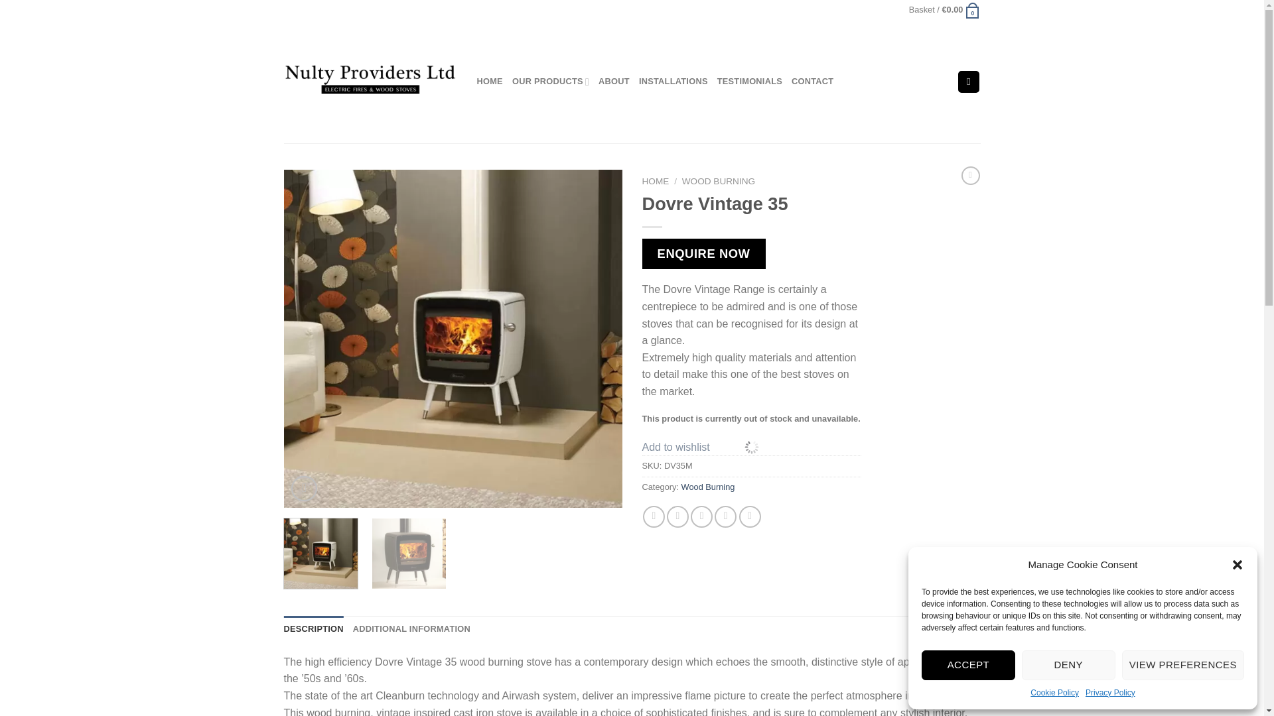 The image size is (1274, 716). I want to click on ACCEPT, so click(968, 665).